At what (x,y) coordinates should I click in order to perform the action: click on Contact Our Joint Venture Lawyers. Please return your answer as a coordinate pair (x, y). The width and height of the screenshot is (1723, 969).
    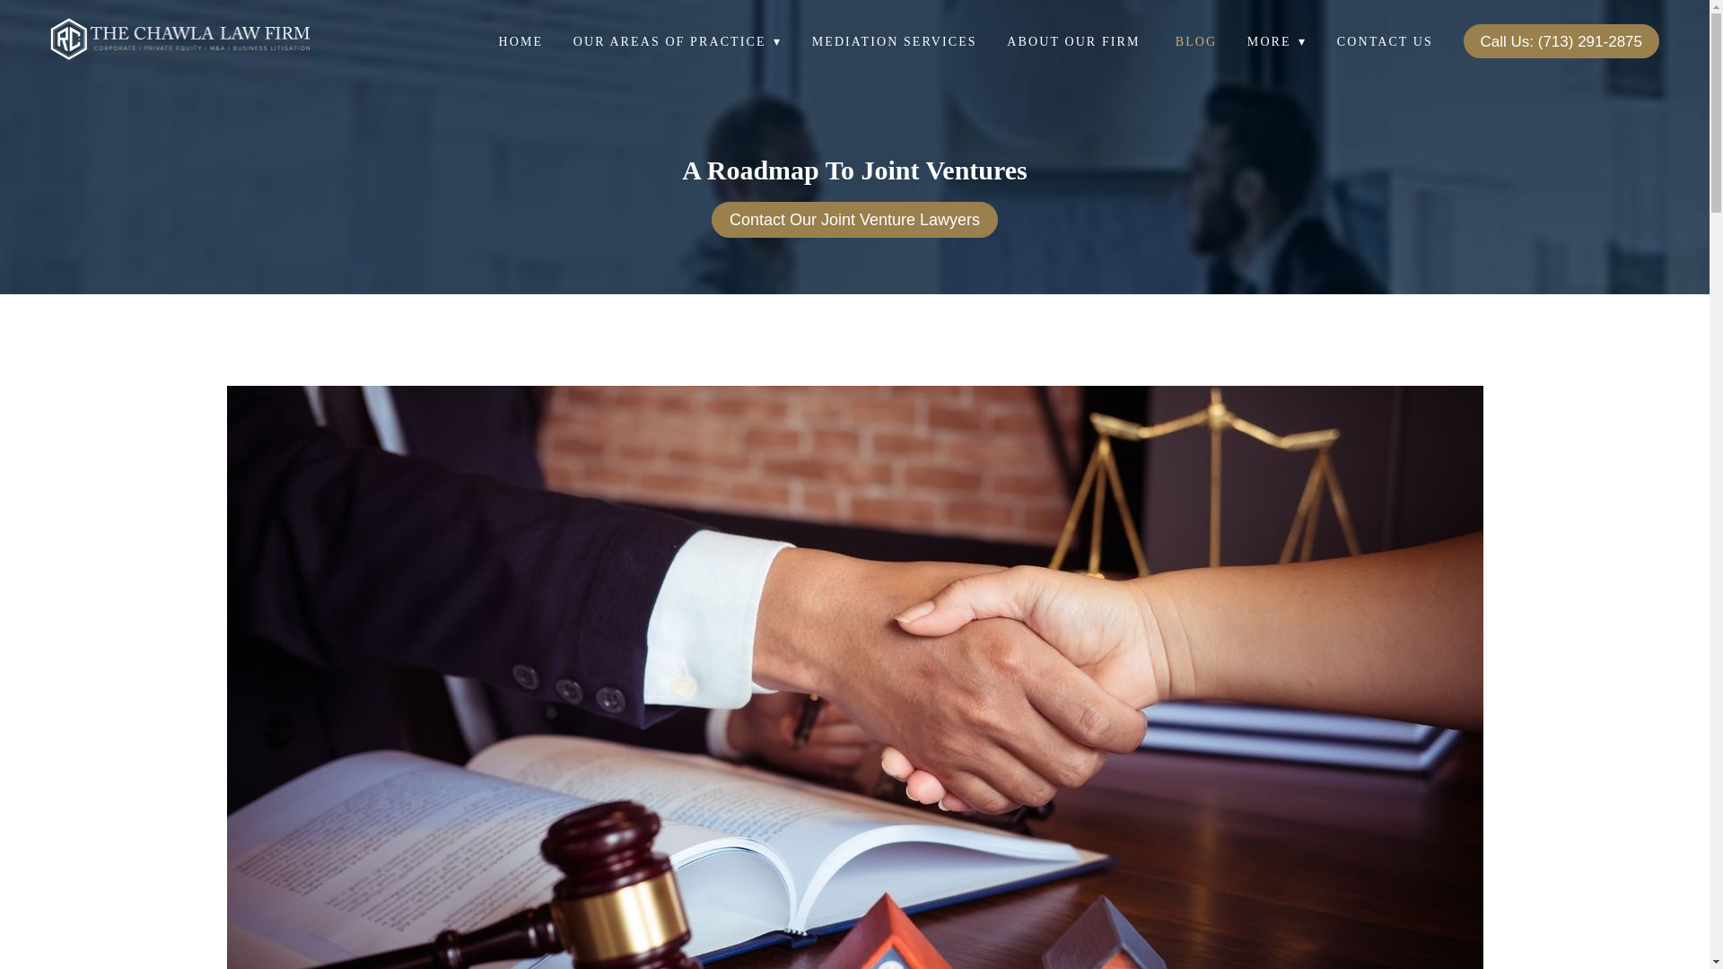
    Looking at the image, I should click on (854, 219).